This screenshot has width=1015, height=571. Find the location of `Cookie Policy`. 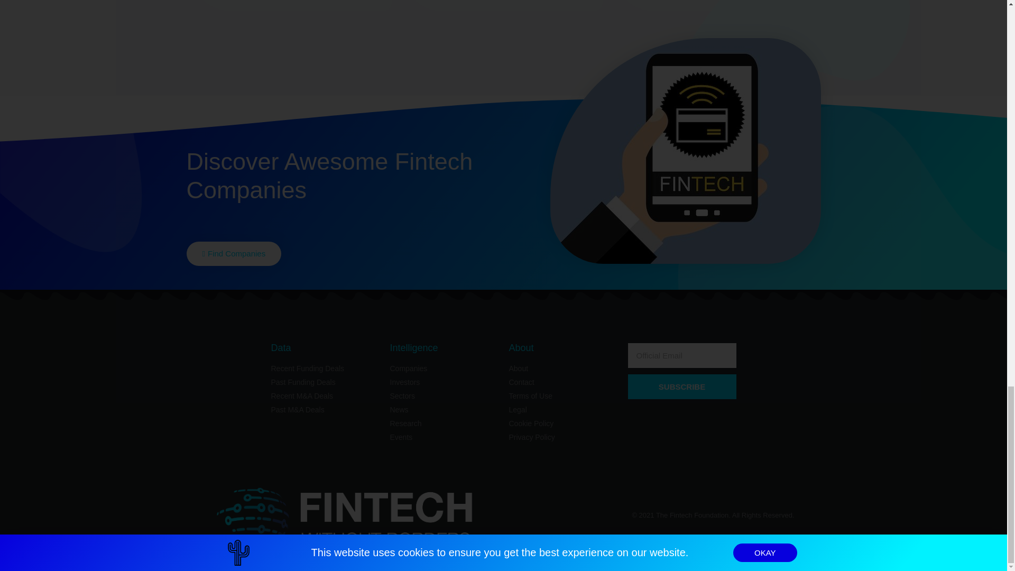

Cookie Policy is located at coordinates (562, 423).